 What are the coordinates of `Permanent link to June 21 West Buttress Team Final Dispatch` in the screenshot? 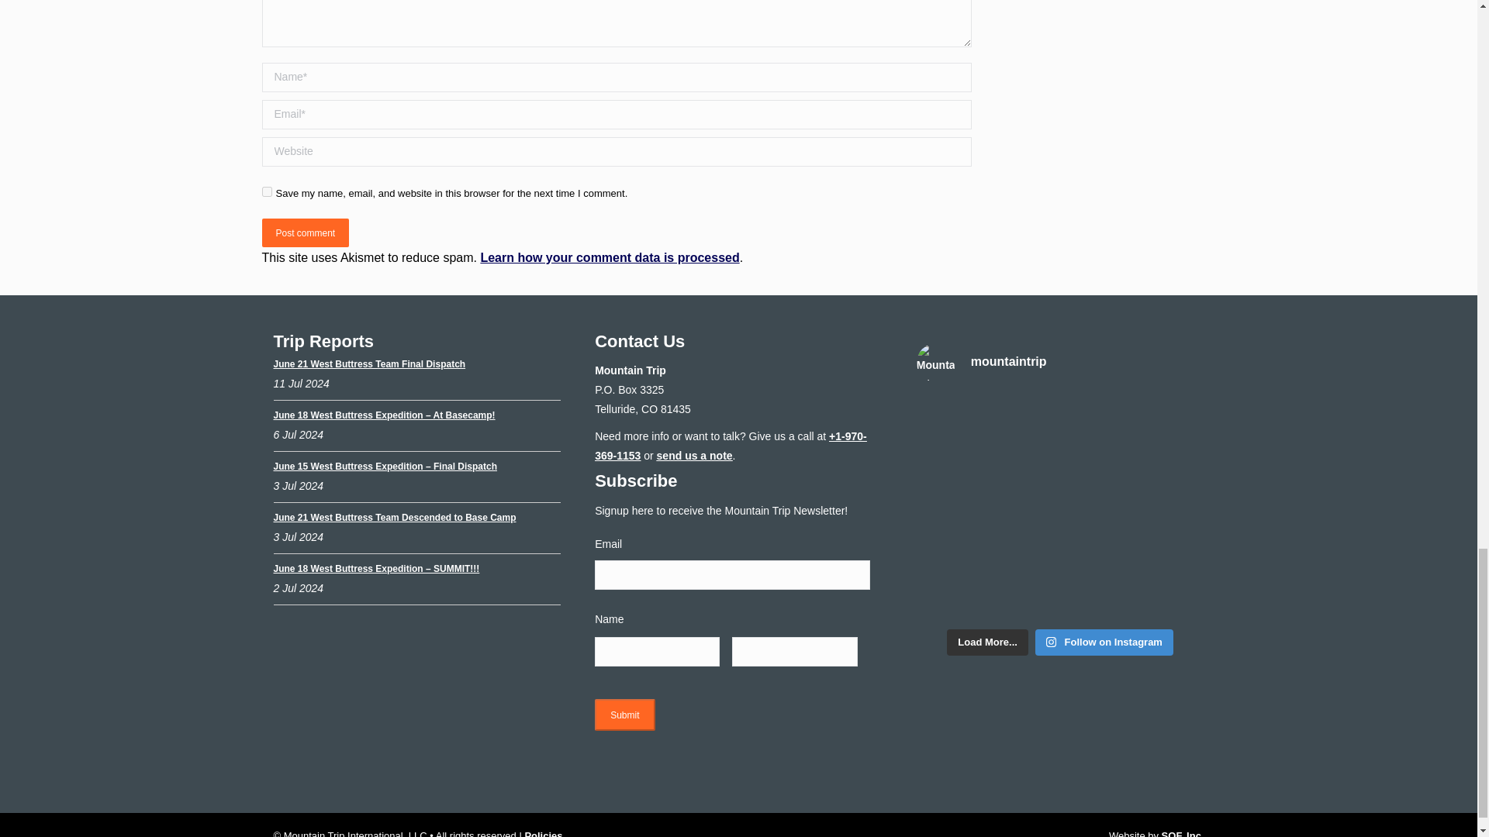 It's located at (368, 364).